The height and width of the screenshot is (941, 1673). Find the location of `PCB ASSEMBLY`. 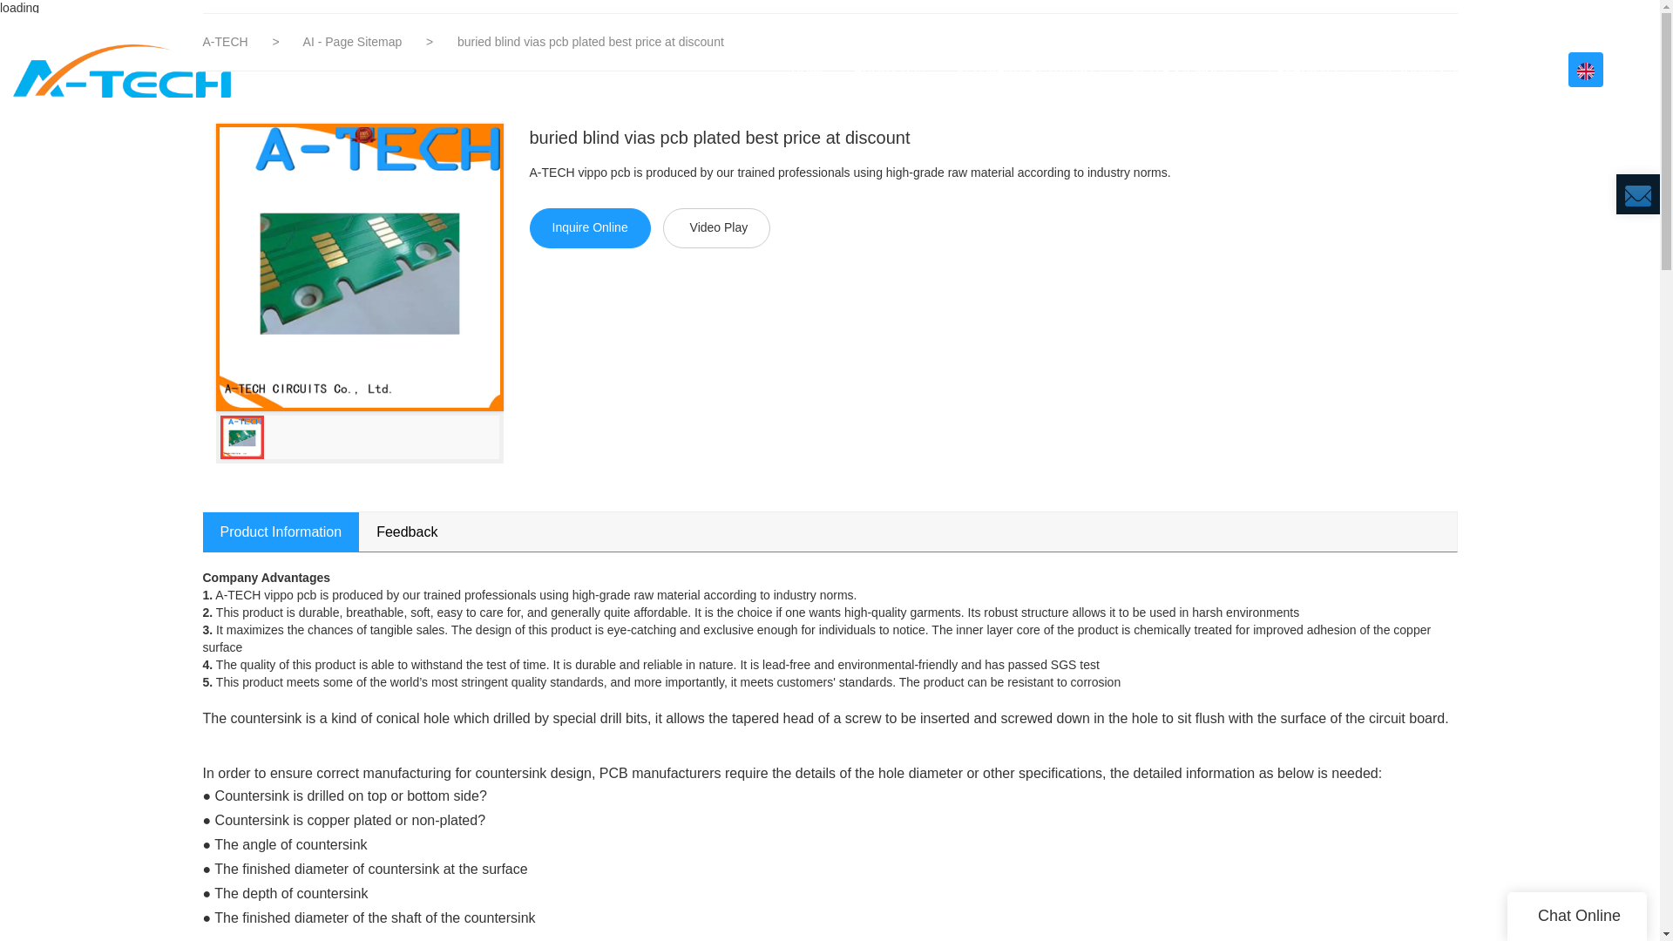

PCB ASSEMBLY is located at coordinates (1186, 70).